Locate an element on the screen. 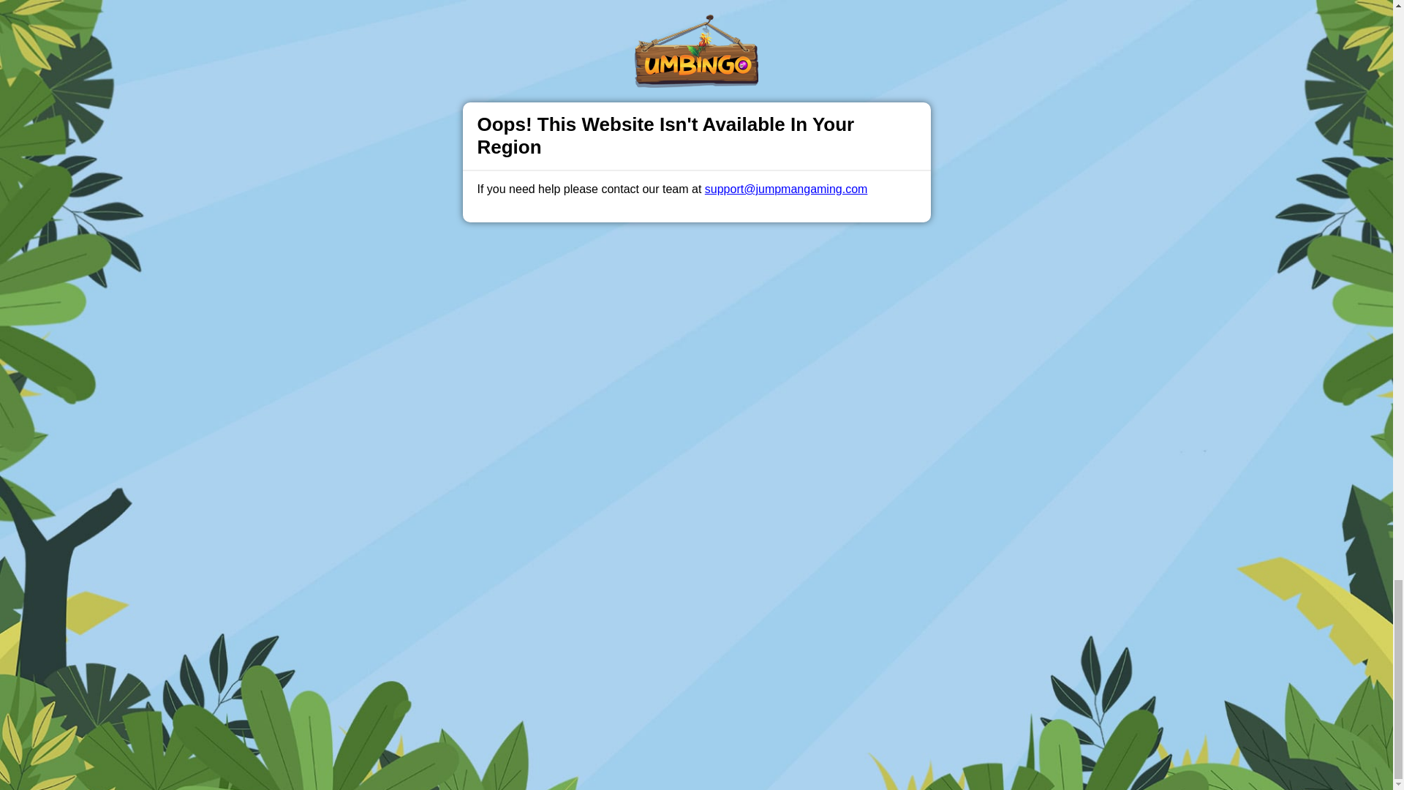  Back To All Games is located at coordinates (696, 365).